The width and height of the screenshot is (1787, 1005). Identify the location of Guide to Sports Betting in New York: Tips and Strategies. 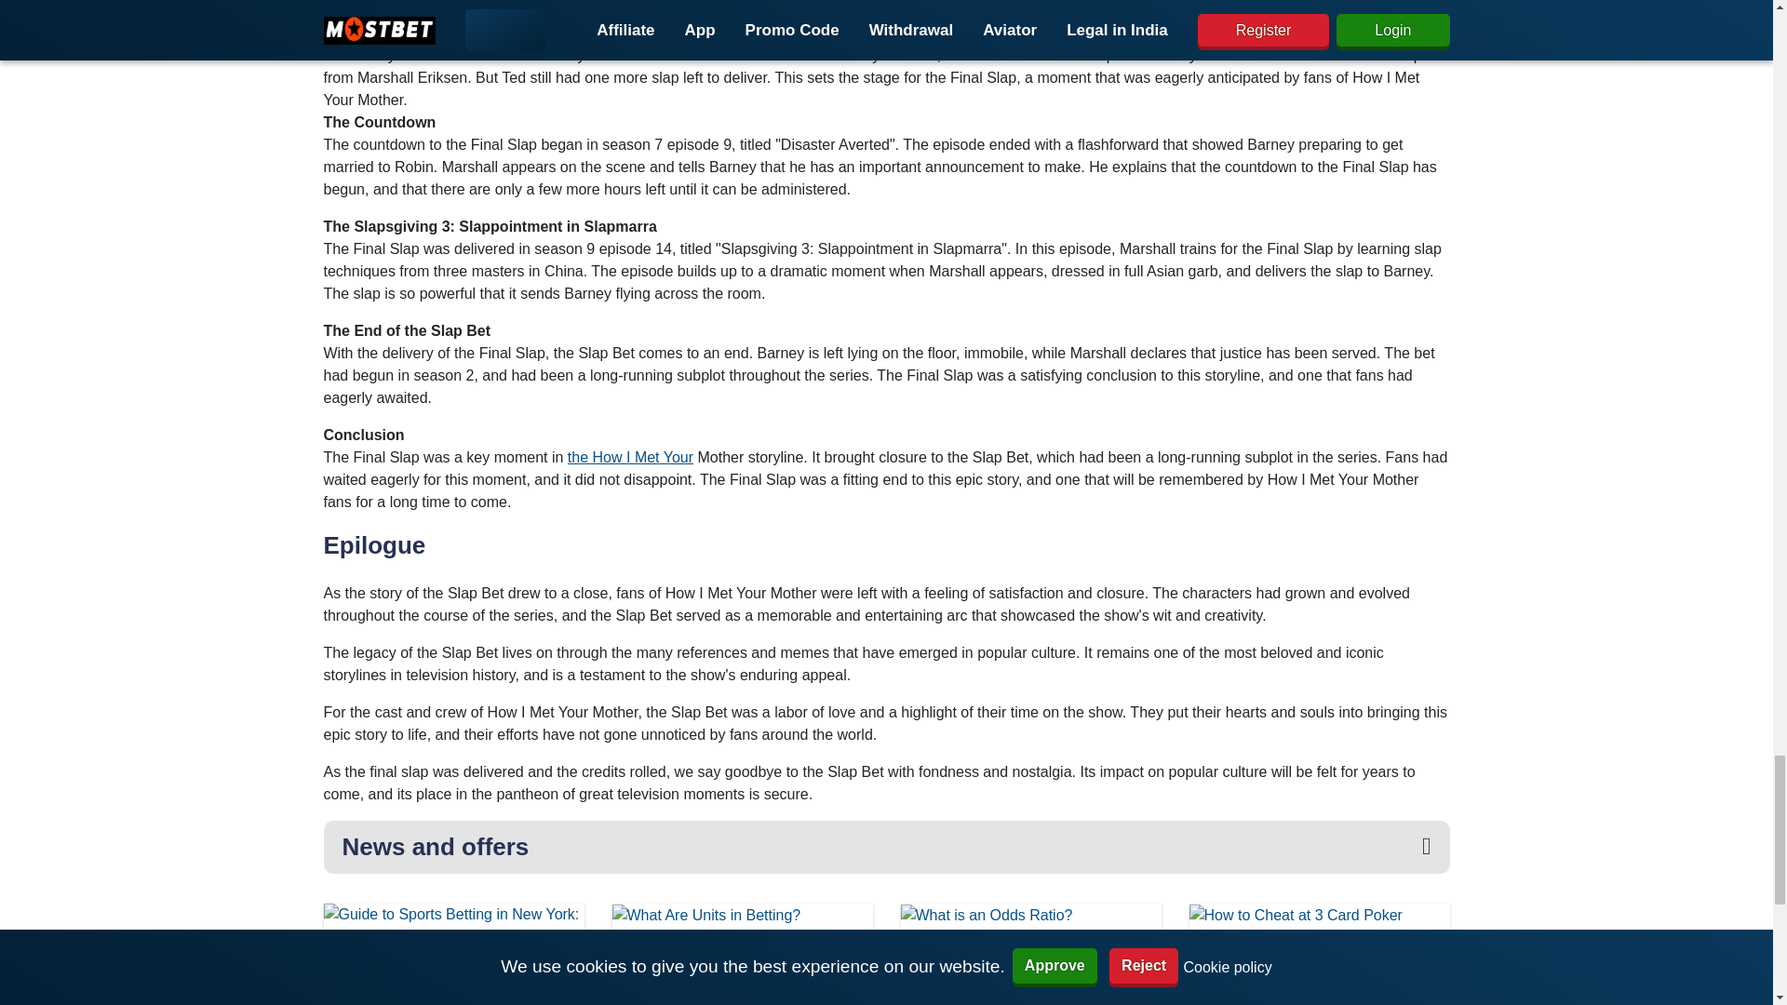
(453, 981).